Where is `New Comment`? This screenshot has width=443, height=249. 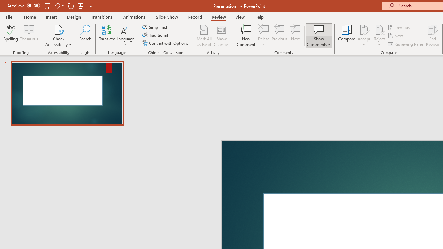
New Comment is located at coordinates (246, 35).